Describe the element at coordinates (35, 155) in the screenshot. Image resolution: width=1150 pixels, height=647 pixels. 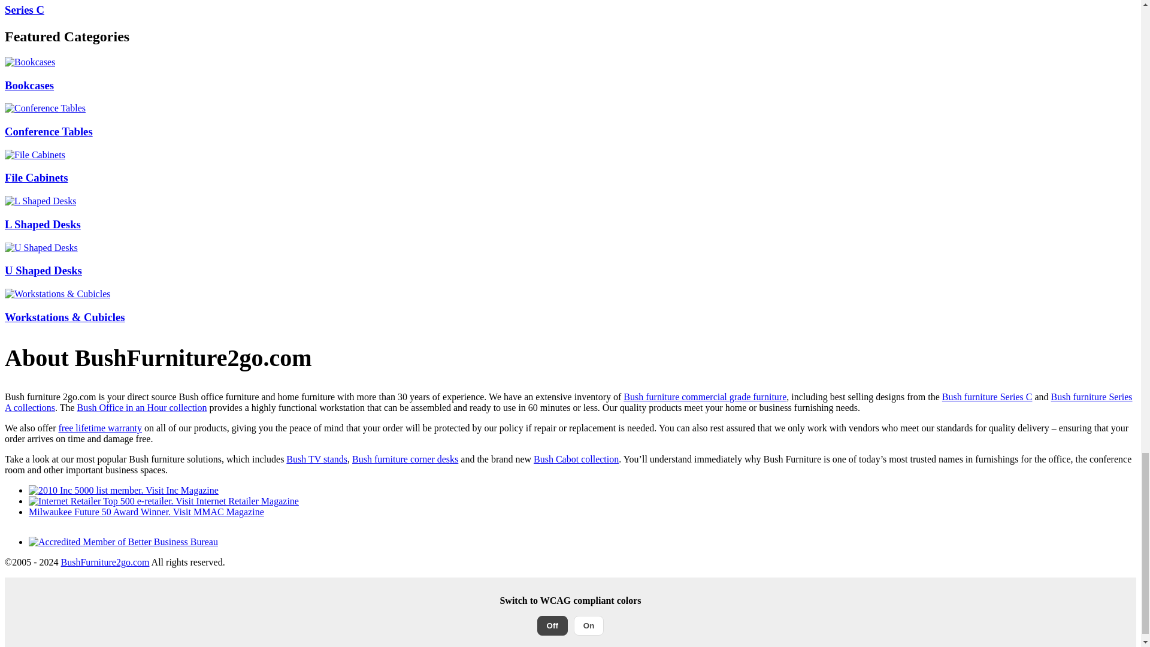
I see `File Cabinets` at that location.